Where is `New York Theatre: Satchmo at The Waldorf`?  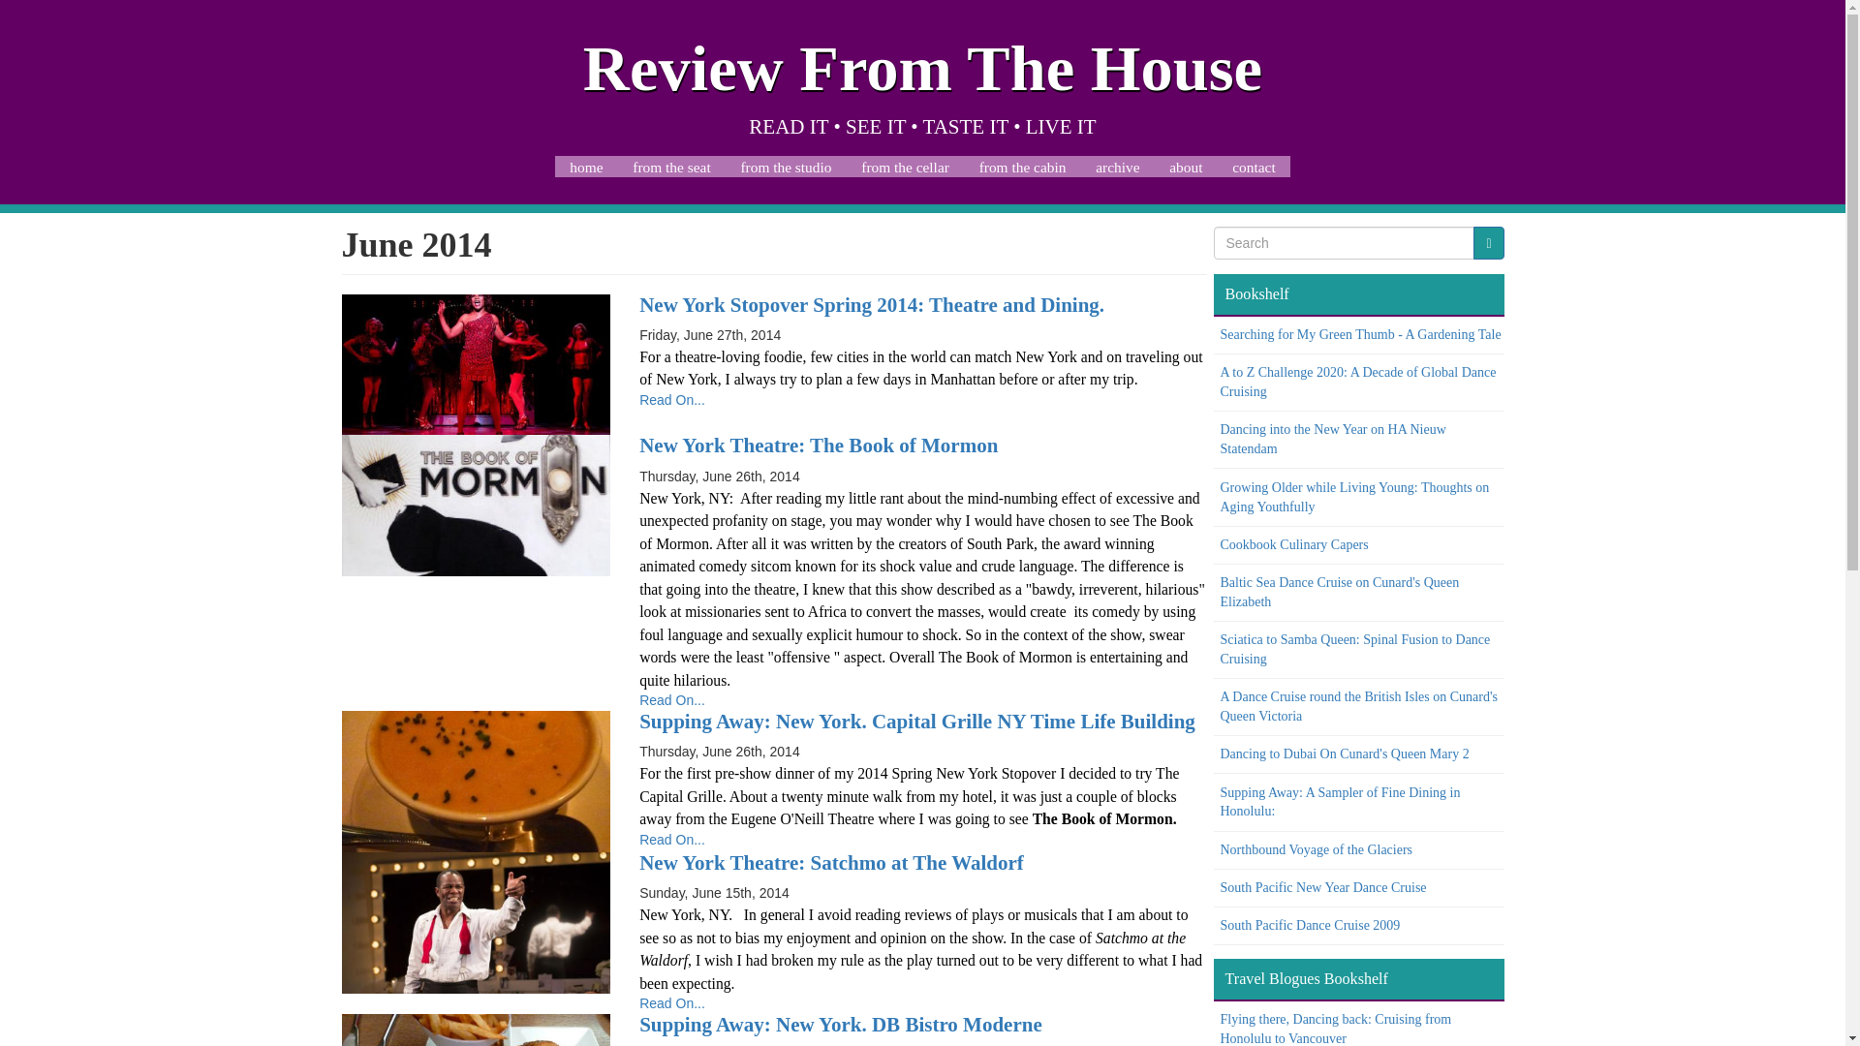 New York Theatre: Satchmo at The Waldorf is located at coordinates (831, 862).